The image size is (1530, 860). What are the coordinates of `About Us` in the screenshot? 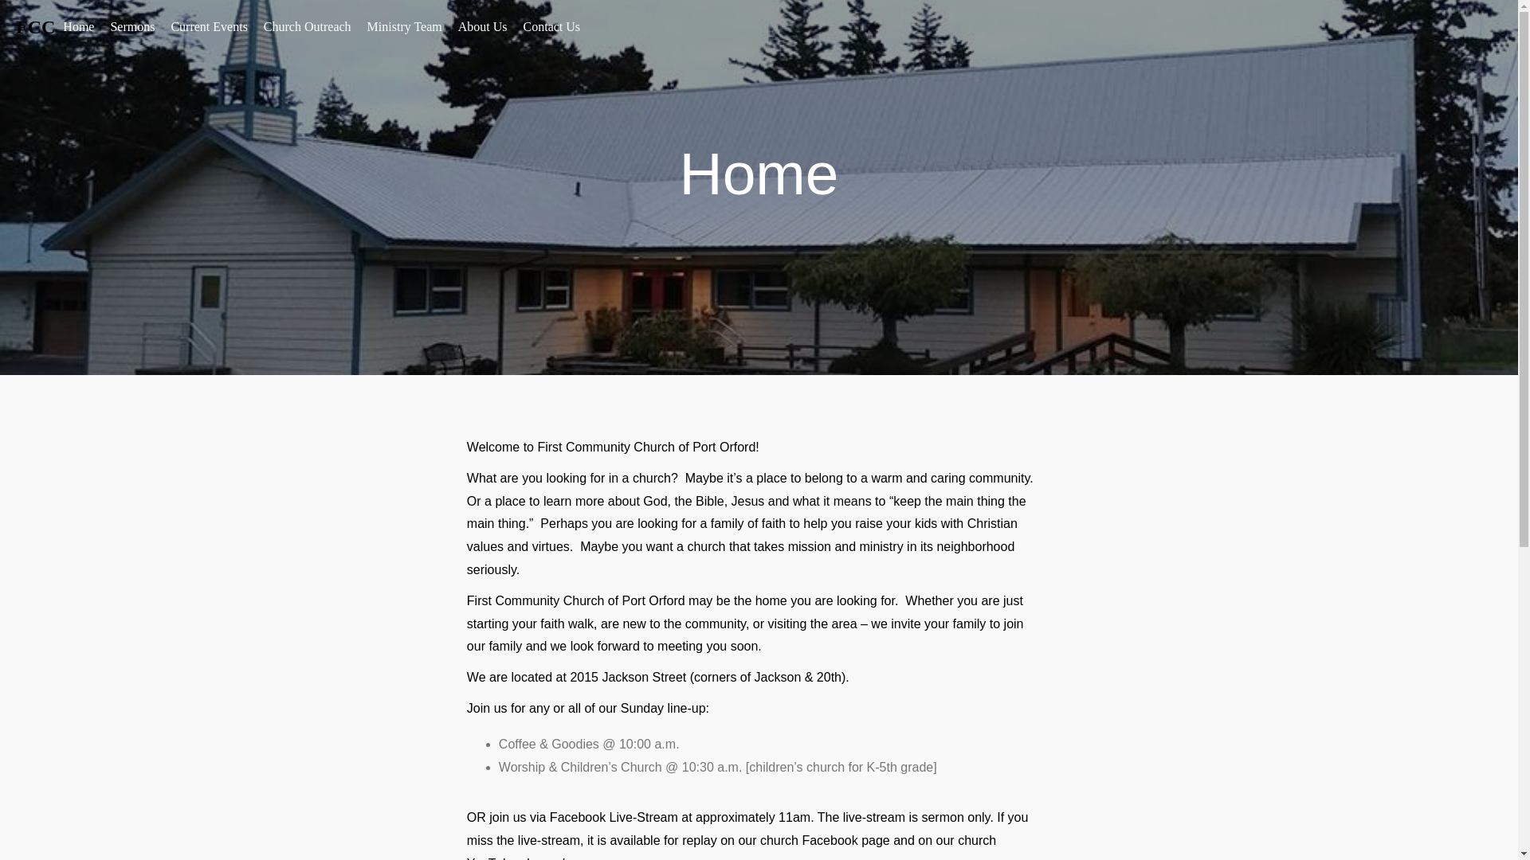 It's located at (483, 27).